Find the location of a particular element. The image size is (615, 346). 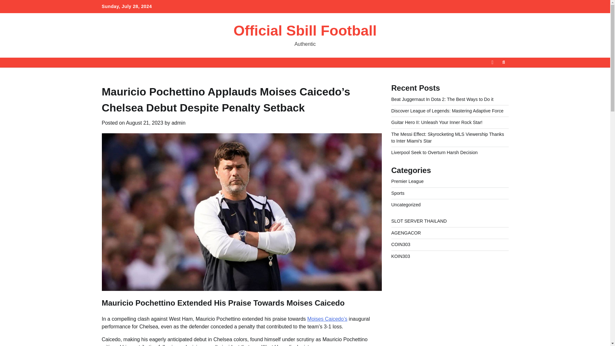

COIN303 is located at coordinates (400, 244).